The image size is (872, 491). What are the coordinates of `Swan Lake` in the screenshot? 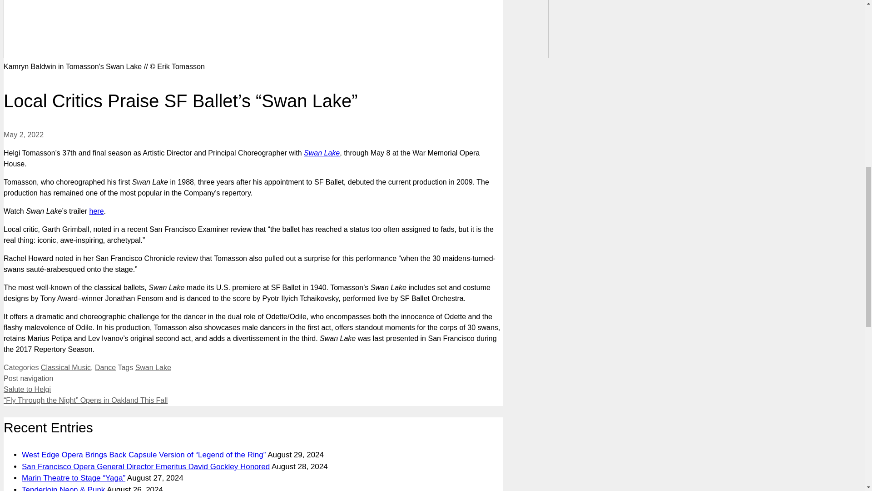 It's located at (153, 367).